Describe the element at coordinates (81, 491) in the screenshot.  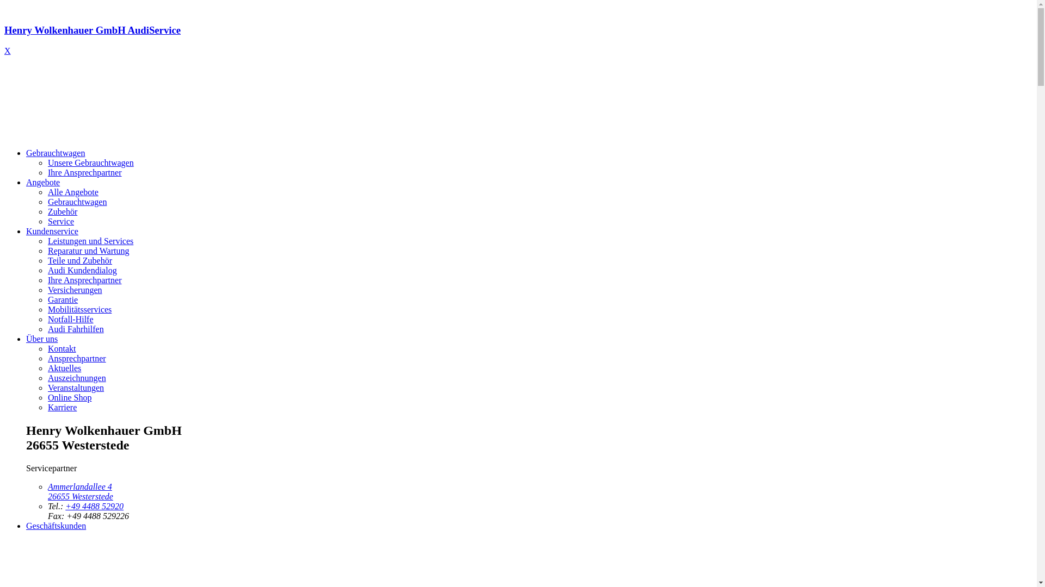
I see `Ammerlandallee 4
26655 Westerstede` at that location.